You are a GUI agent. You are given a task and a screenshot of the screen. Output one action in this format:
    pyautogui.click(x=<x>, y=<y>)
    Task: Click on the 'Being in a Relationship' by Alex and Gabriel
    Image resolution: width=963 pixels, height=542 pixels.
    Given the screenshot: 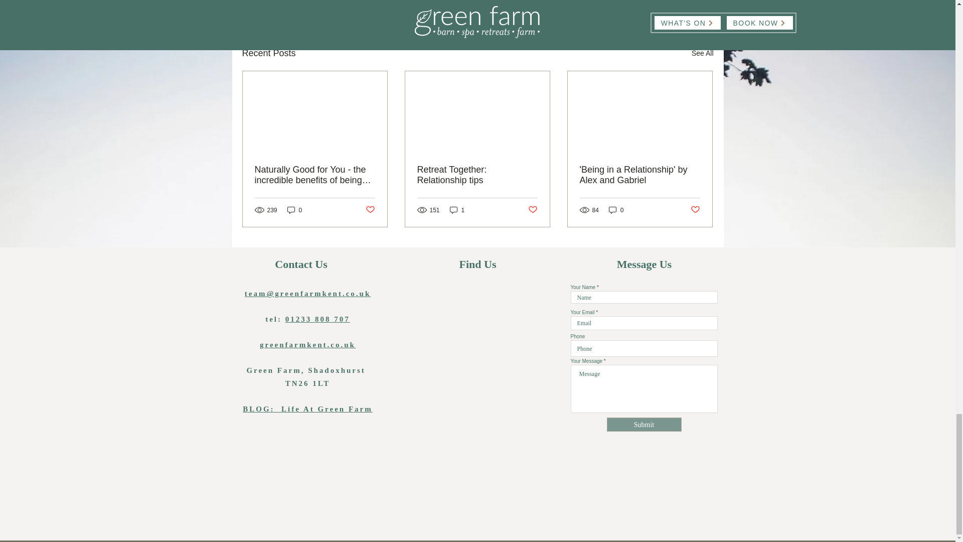 What is the action you would take?
    pyautogui.click(x=639, y=175)
    